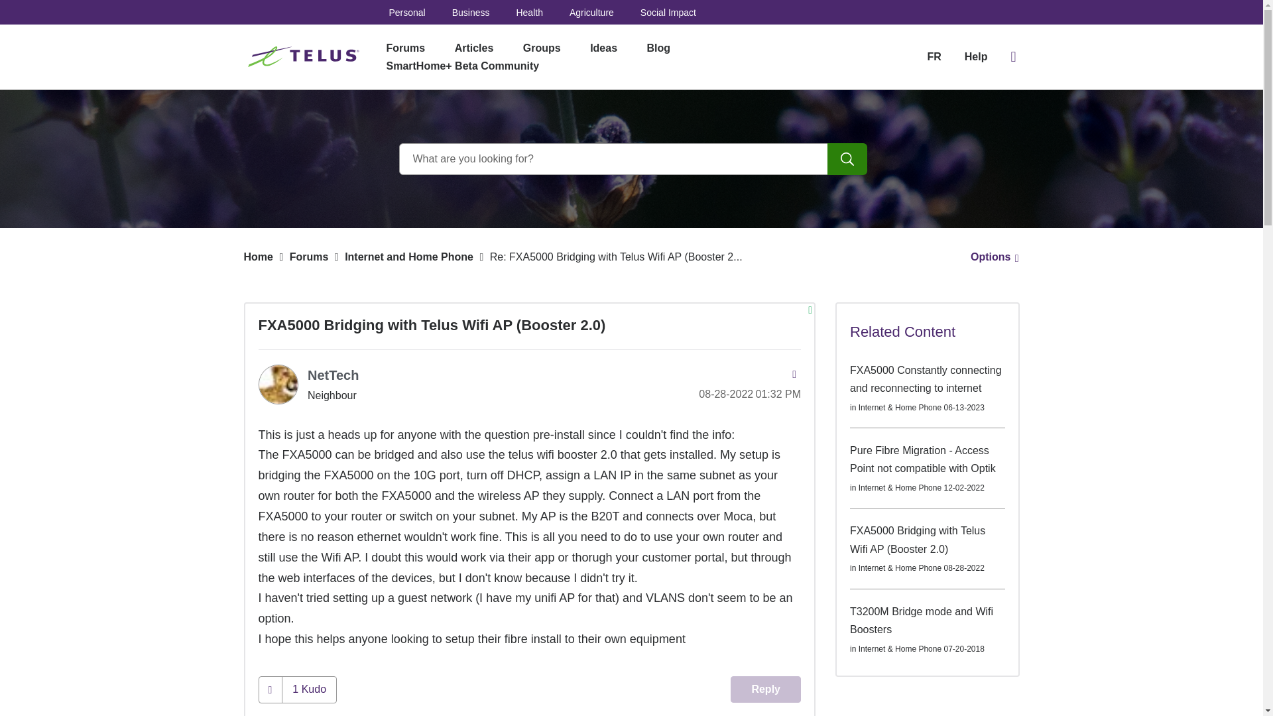 This screenshot has width=1273, height=716. Describe the element at coordinates (305, 57) in the screenshot. I see `TELUS Neighbourhood` at that location.